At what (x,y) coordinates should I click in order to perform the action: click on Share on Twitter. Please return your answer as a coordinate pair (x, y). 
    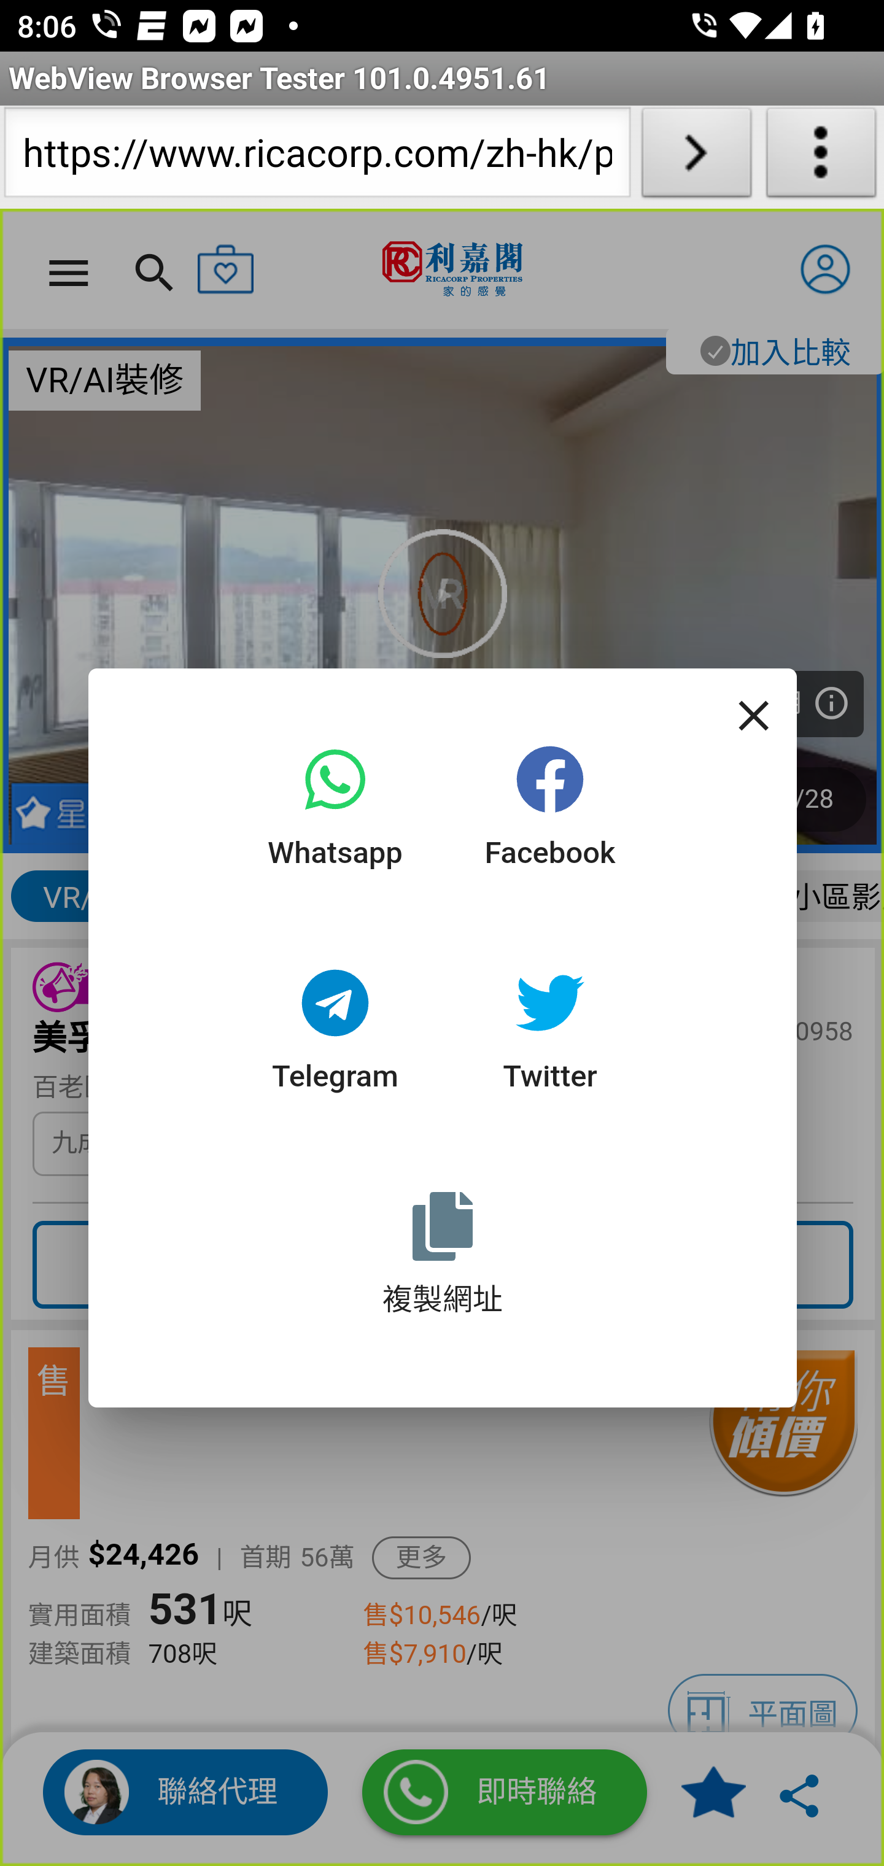
    Looking at the image, I should click on (550, 1038).